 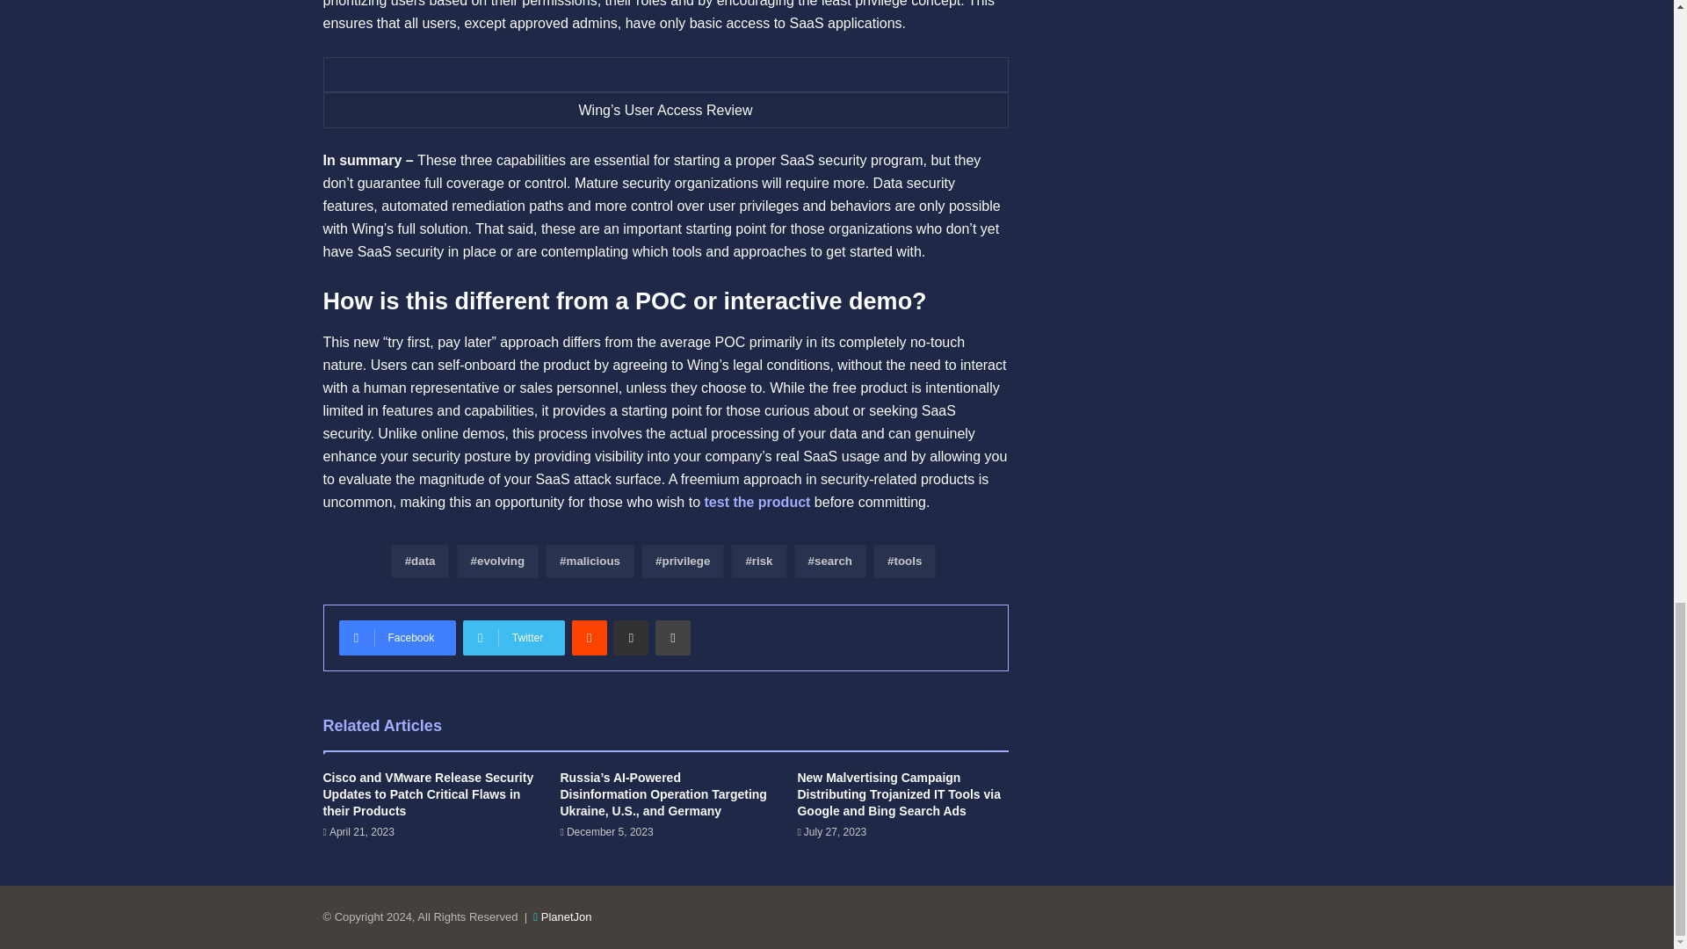 I want to click on data, so click(x=420, y=561).